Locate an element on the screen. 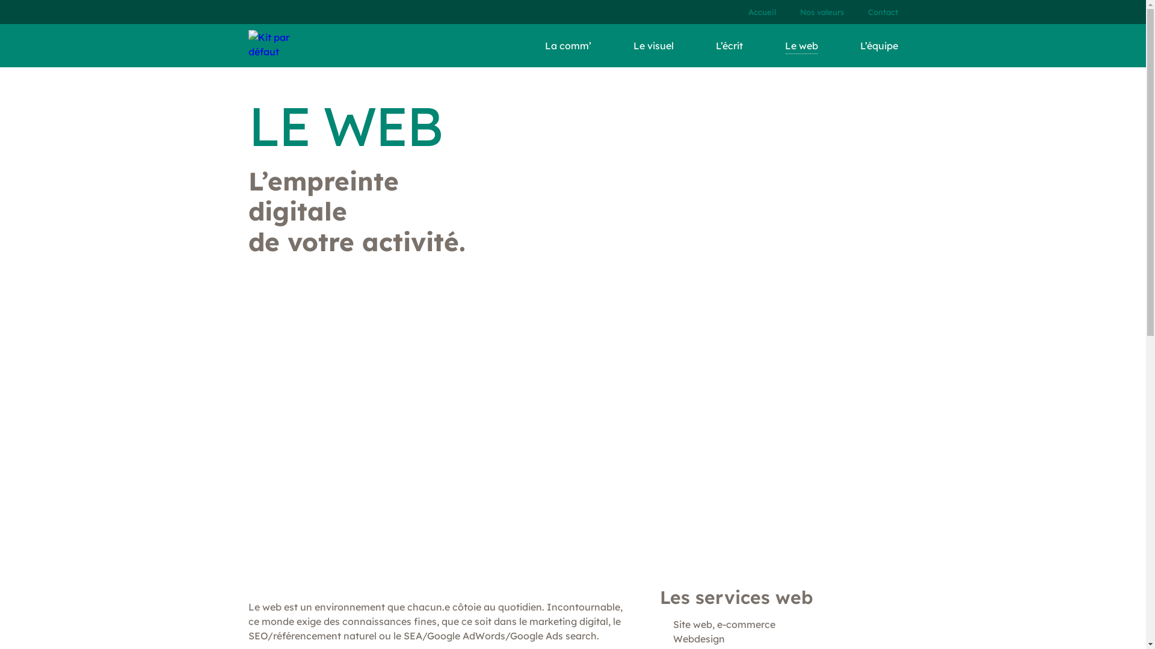 The image size is (1155, 649). Le visuel is located at coordinates (653, 46).